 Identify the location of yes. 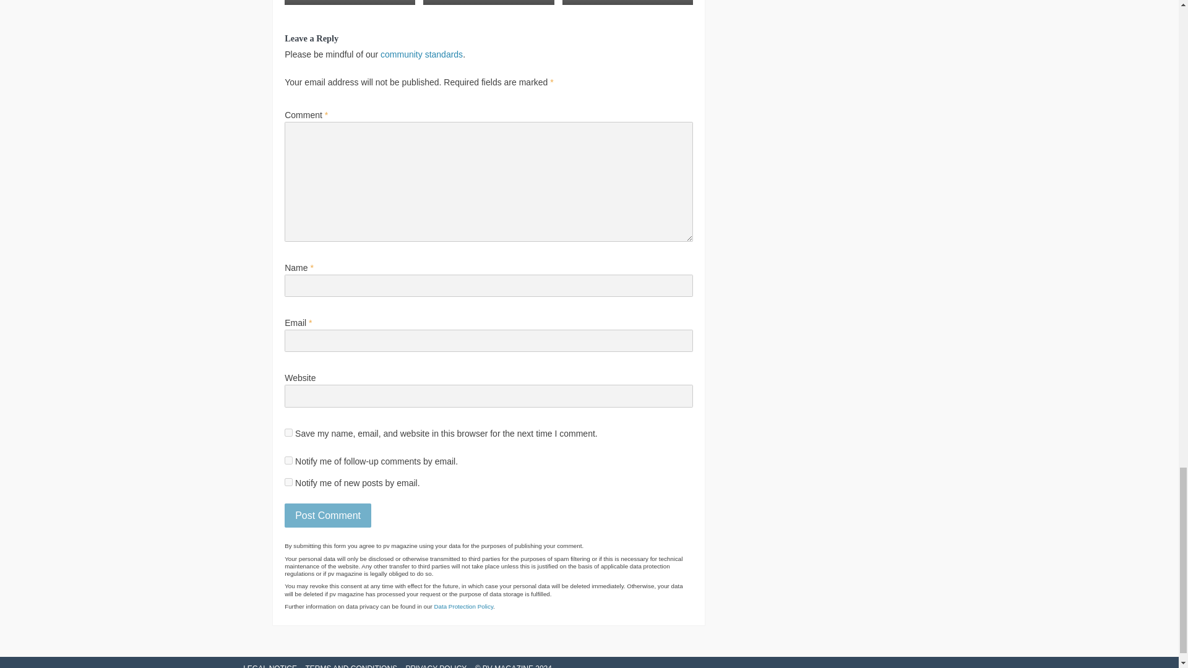
(288, 433).